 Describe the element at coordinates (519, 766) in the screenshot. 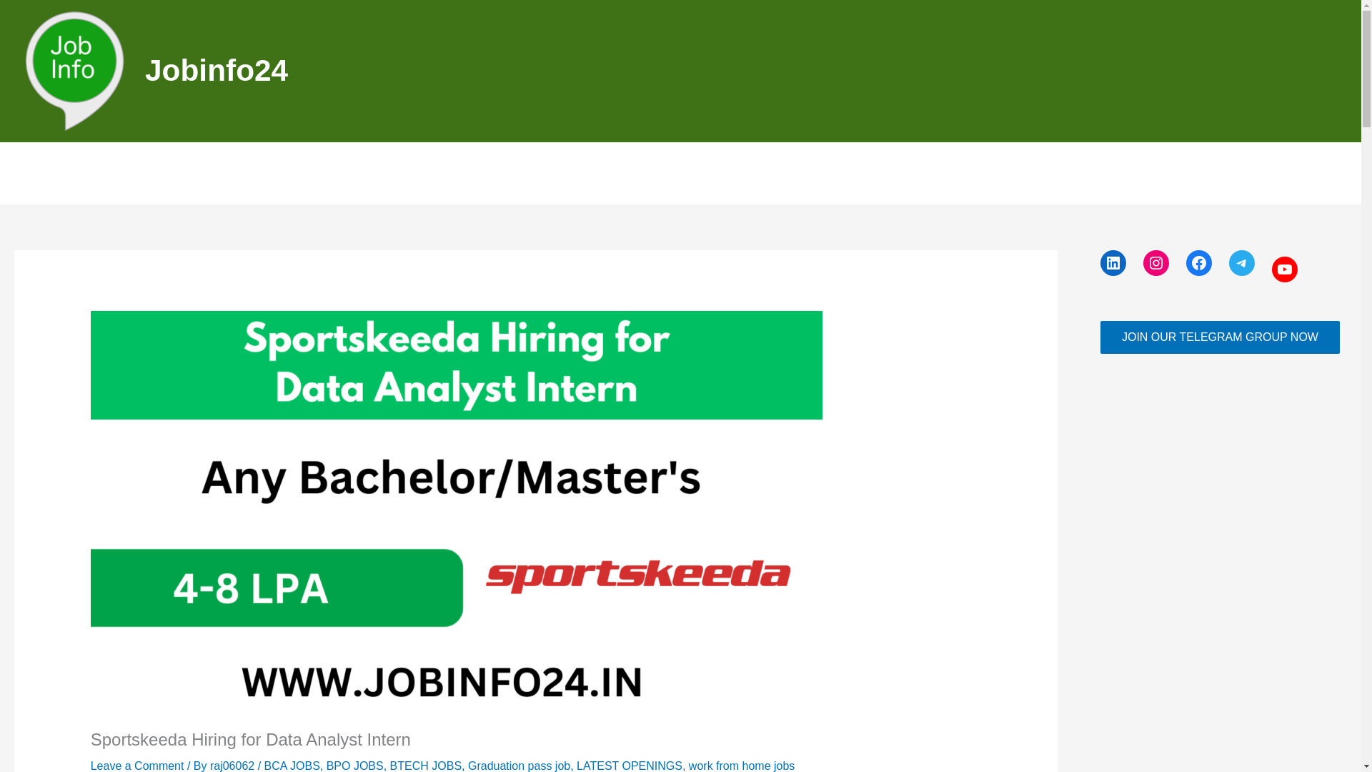

I see `Graduation pass job` at that location.